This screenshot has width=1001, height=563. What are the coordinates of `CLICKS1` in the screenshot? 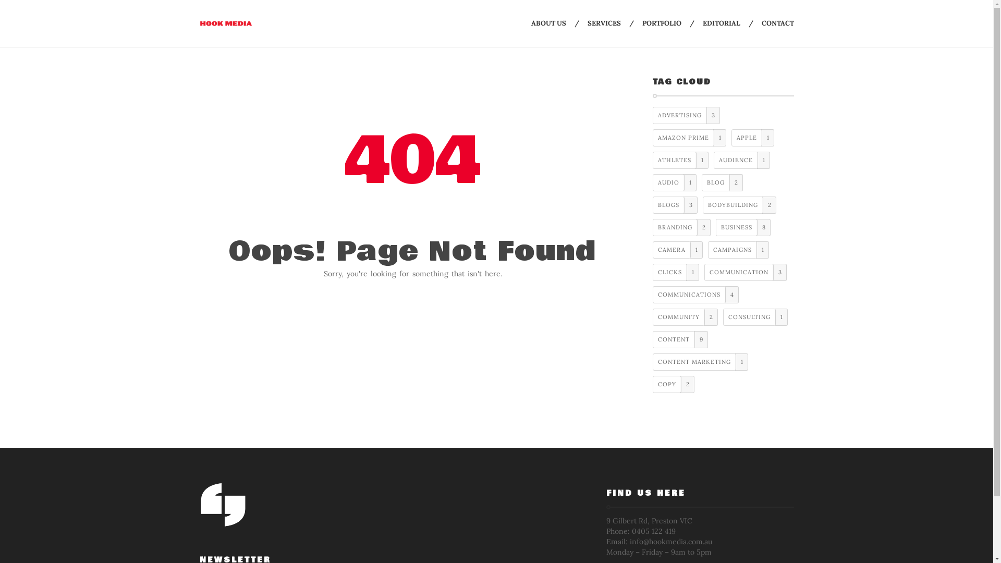 It's located at (676, 272).